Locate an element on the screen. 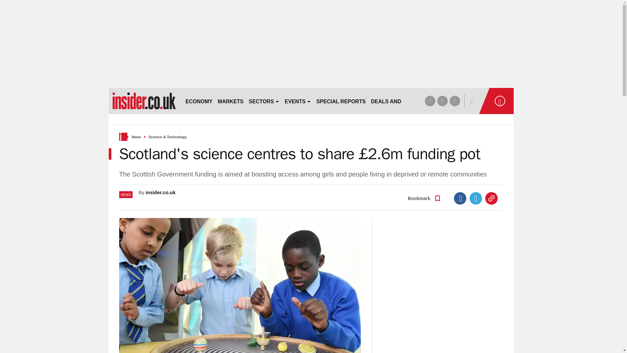 This screenshot has width=627, height=353. DEALS AND DEALMAKERS is located at coordinates (405, 101).